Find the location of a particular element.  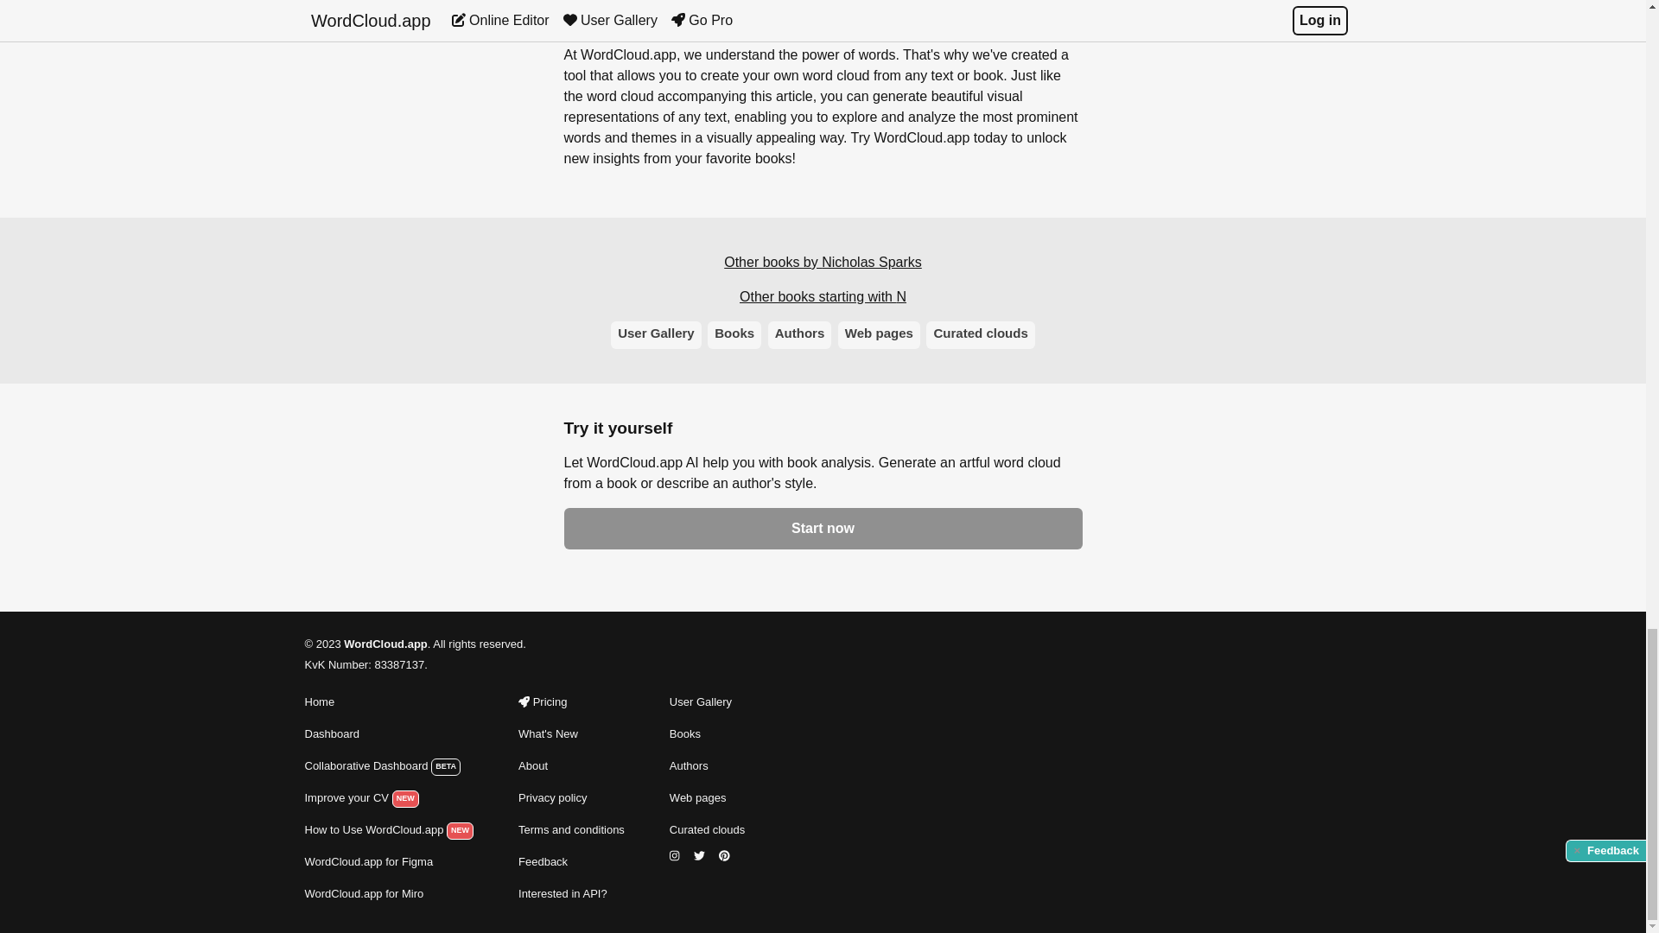

Other books by Nicholas Sparks is located at coordinates (823, 263).